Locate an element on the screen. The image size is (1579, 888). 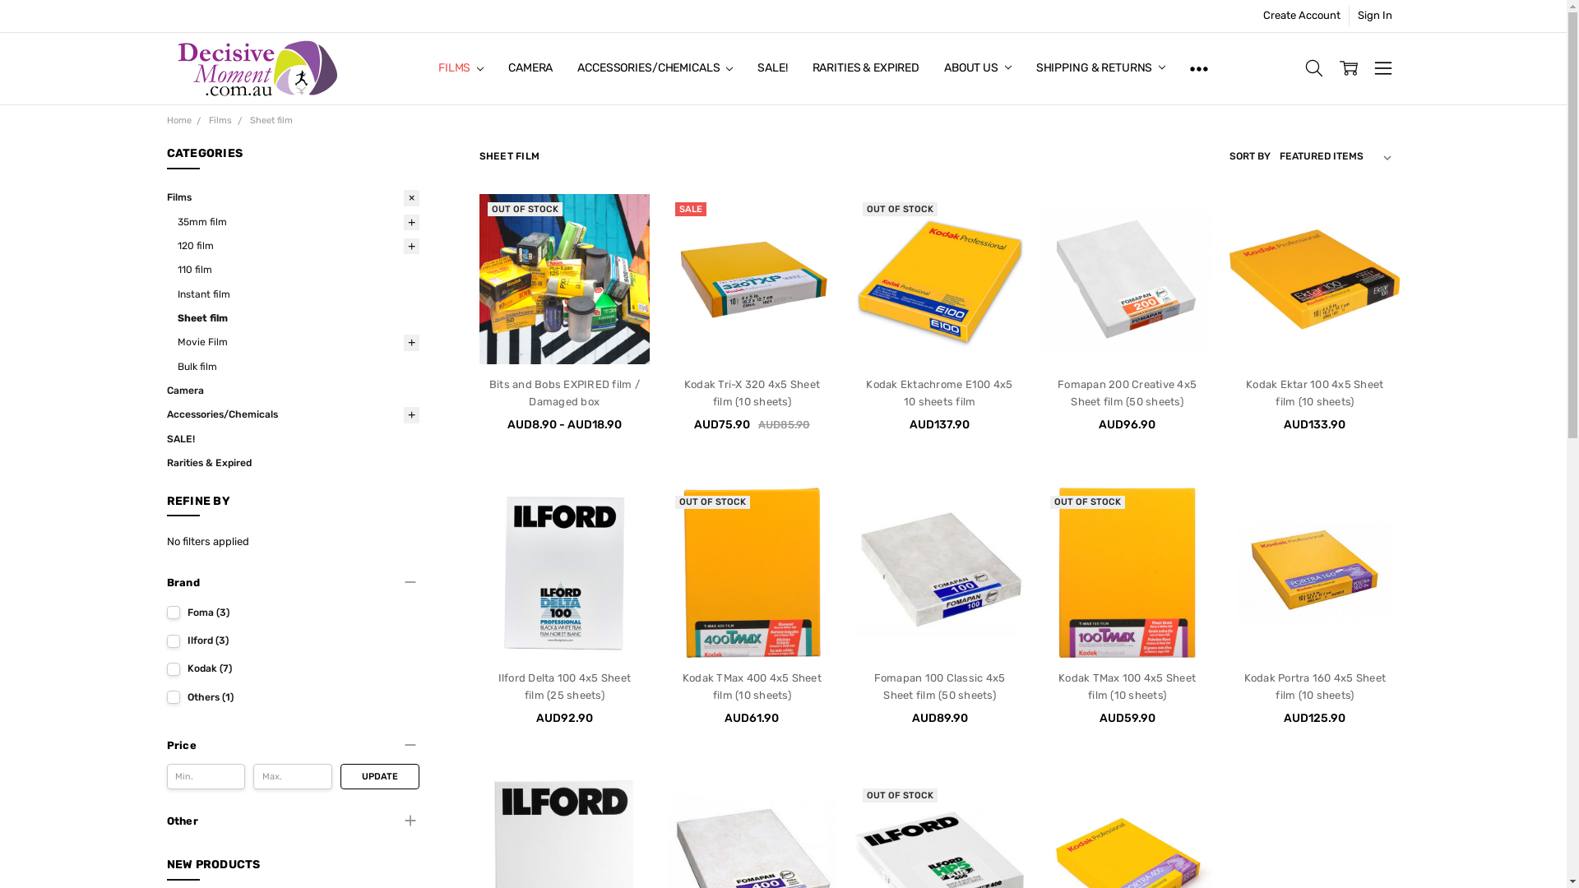
CAMERA is located at coordinates (530, 68).